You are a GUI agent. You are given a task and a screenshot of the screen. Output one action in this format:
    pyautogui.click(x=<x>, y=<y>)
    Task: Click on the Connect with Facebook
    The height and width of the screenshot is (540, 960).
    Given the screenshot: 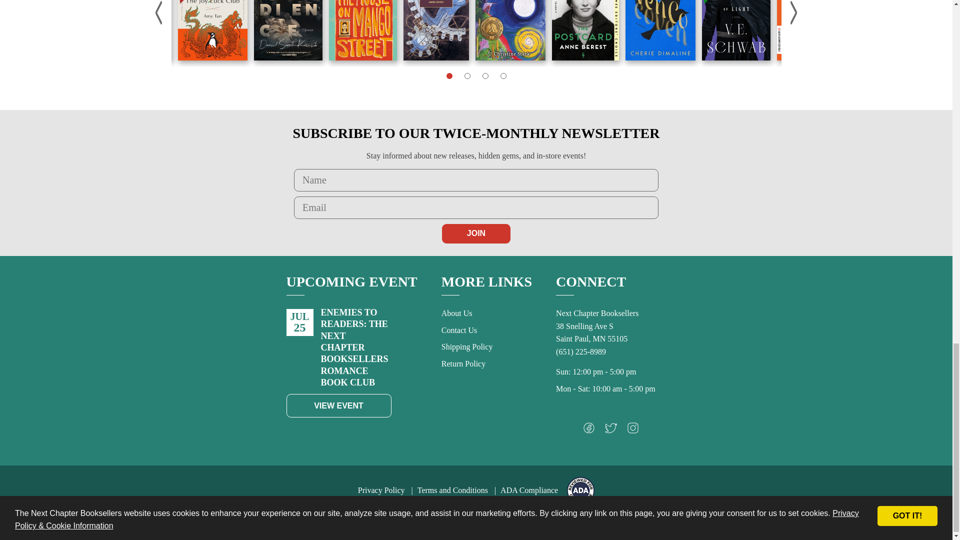 What is the action you would take?
    pyautogui.click(x=589, y=430)
    